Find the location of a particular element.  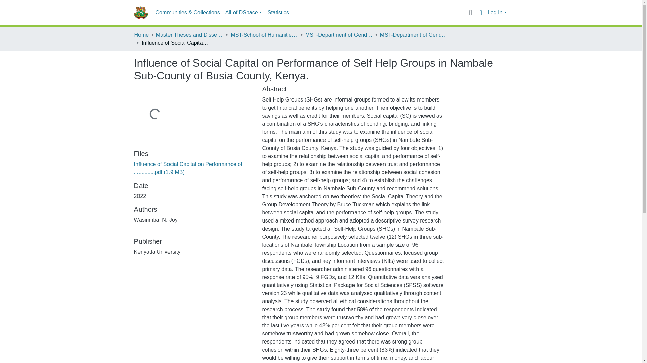

Statistics is located at coordinates (278, 13).